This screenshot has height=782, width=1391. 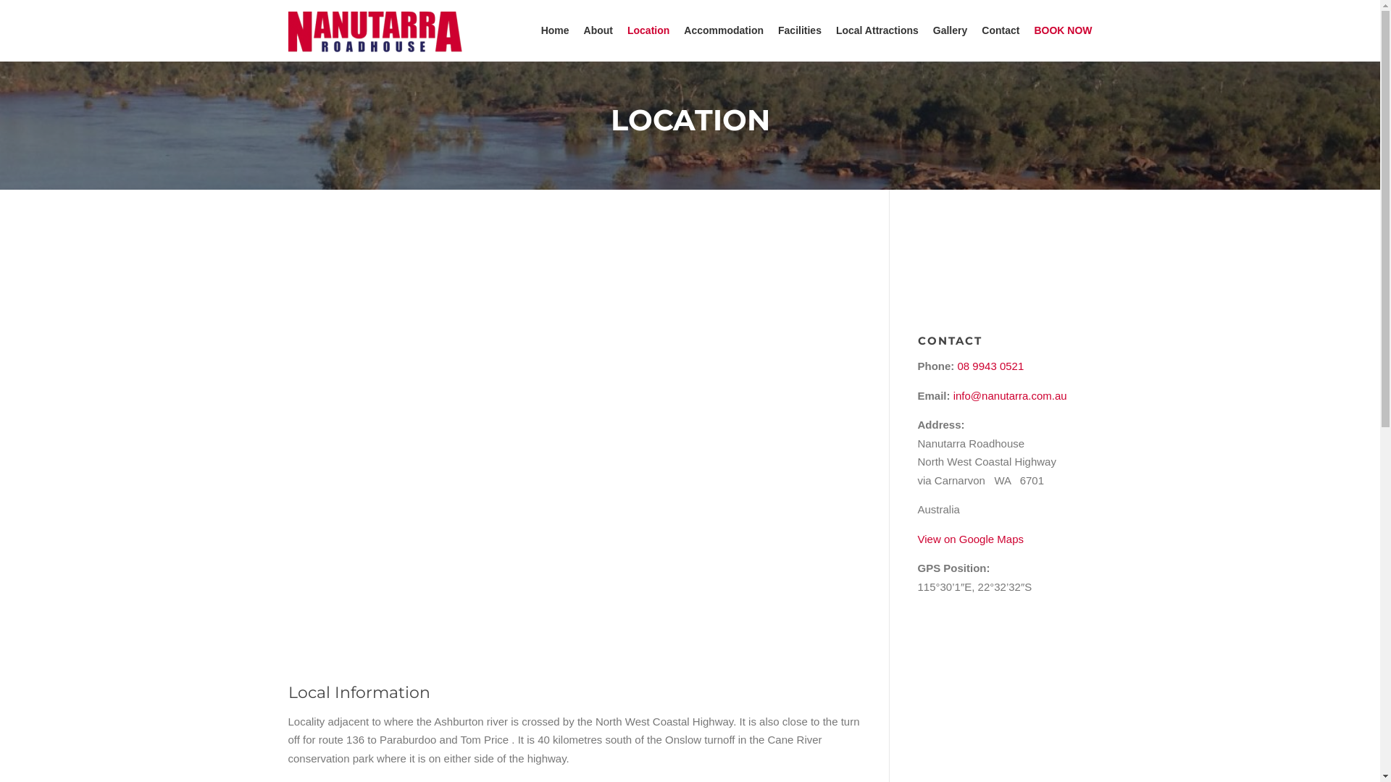 What do you see at coordinates (970, 539) in the screenshot?
I see `View on Google Maps` at bounding box center [970, 539].